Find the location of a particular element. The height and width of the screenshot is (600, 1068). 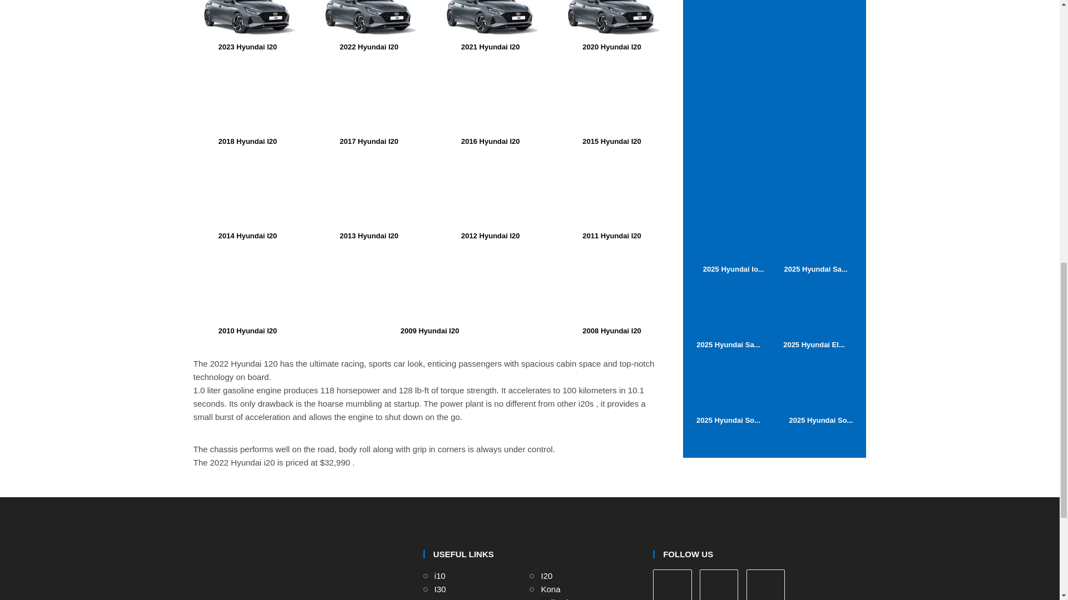

2025 Hyundai So... is located at coordinates (728, 391).